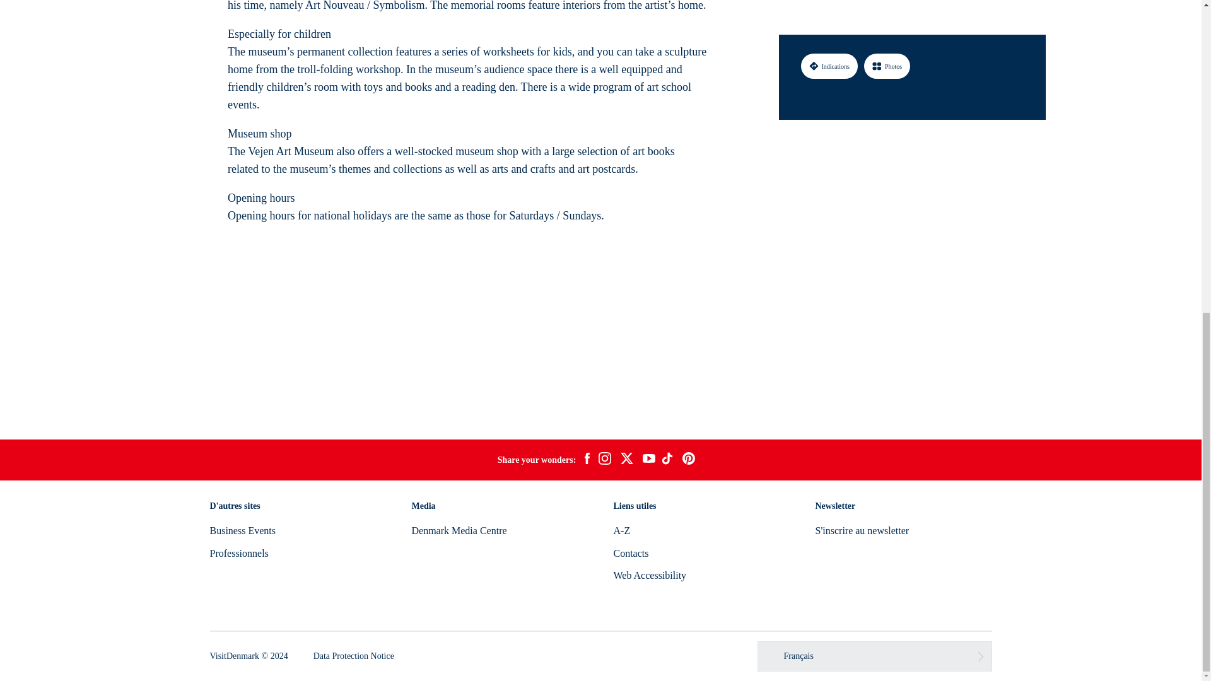 The width and height of the screenshot is (1211, 681). What do you see at coordinates (650, 575) in the screenshot?
I see `Web Accessibility` at bounding box center [650, 575].